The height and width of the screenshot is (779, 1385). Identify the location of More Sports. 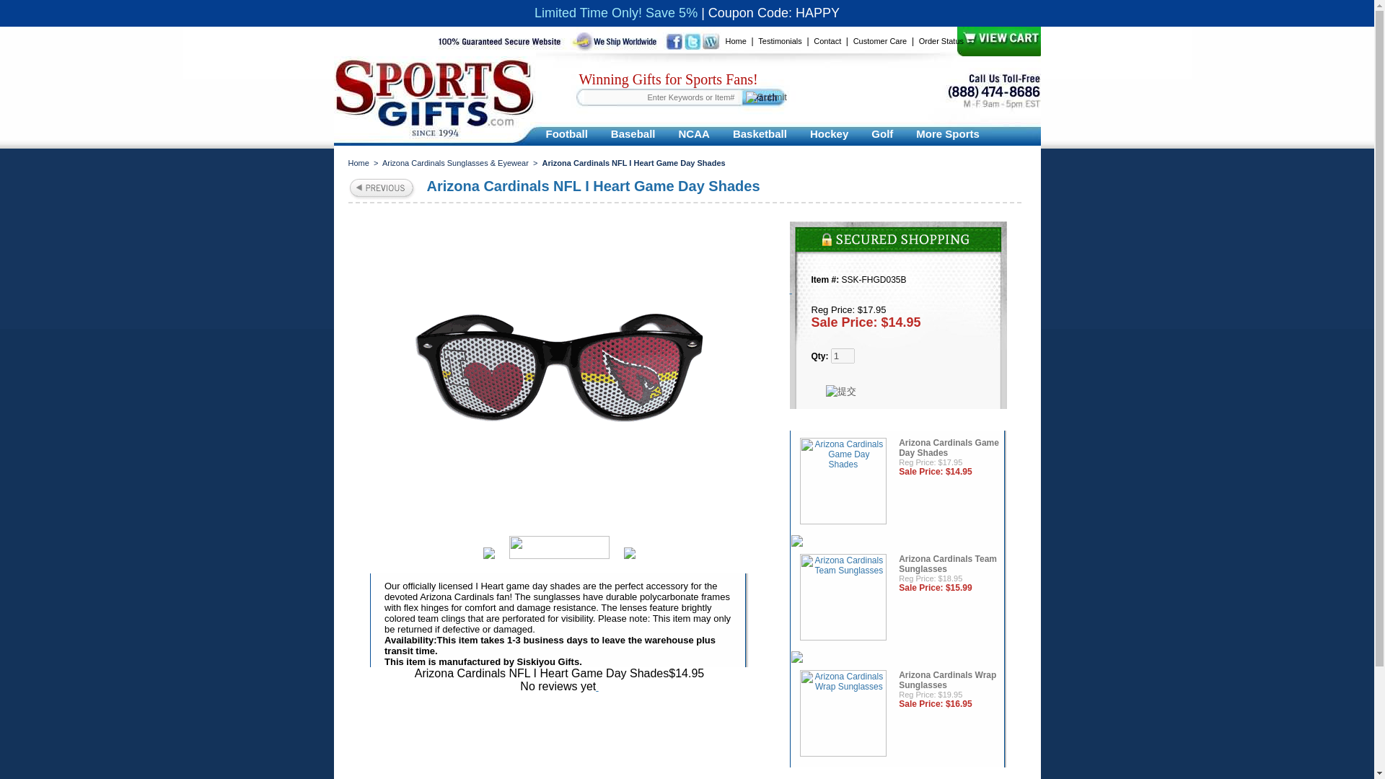
(948, 133).